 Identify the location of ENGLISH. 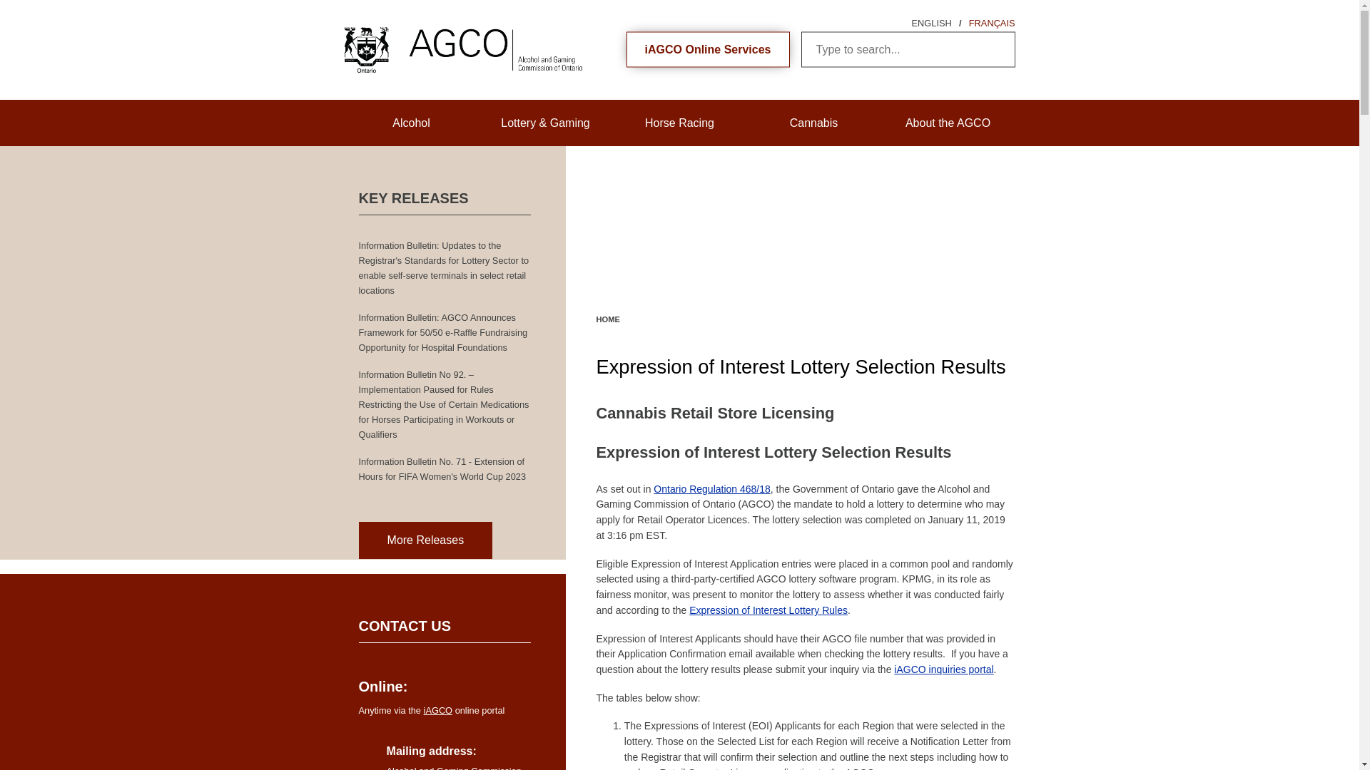
(932, 23).